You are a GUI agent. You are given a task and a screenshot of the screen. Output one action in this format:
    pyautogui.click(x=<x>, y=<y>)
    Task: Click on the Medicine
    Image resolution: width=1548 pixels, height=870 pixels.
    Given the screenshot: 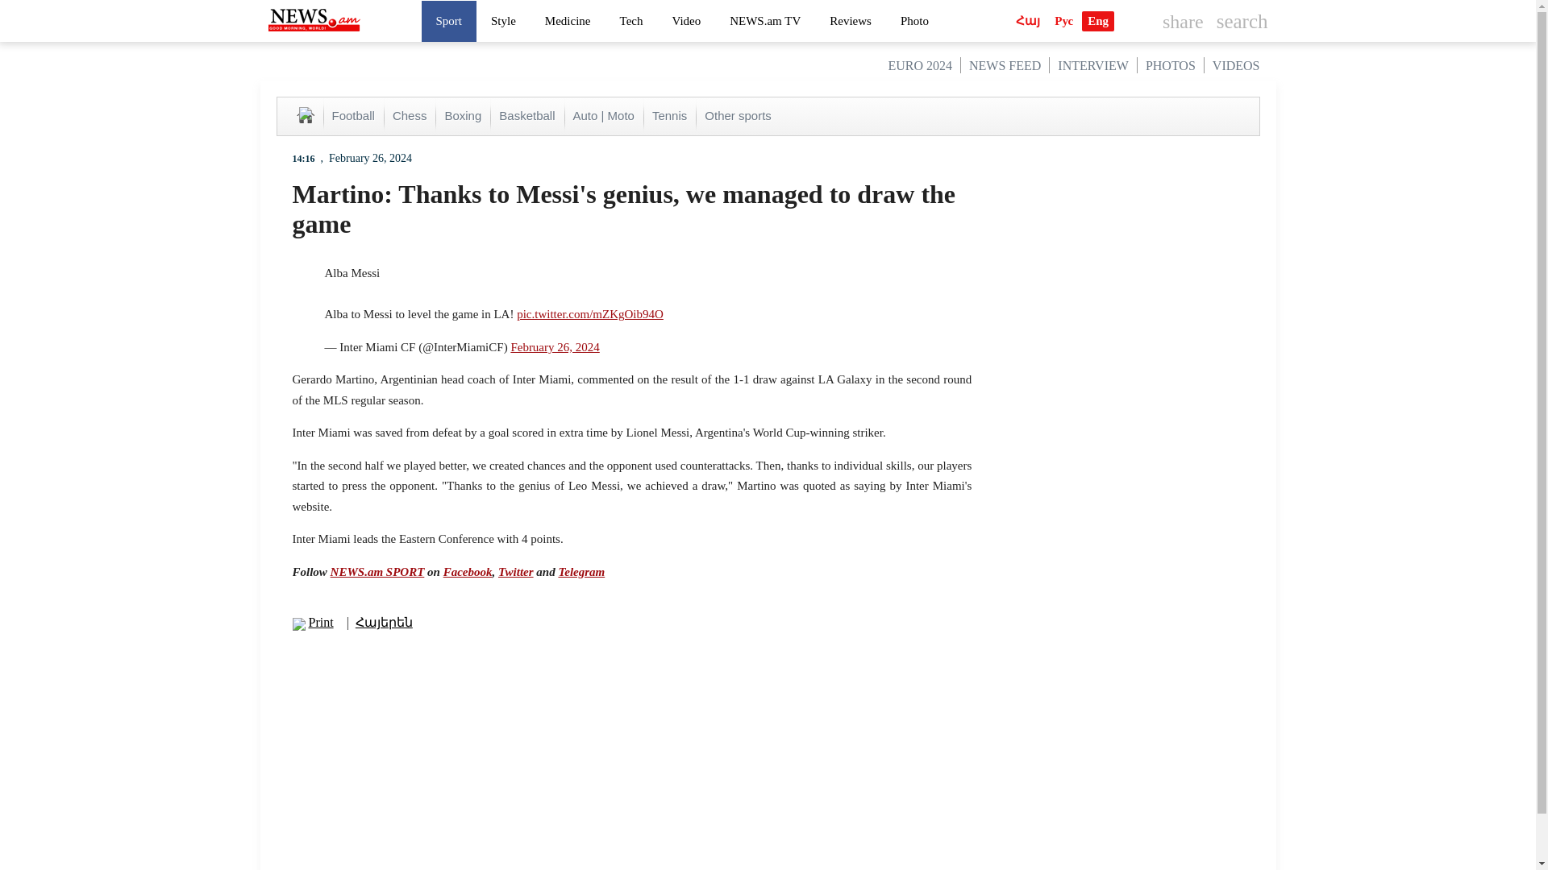 What is the action you would take?
    pyautogui.click(x=568, y=20)
    